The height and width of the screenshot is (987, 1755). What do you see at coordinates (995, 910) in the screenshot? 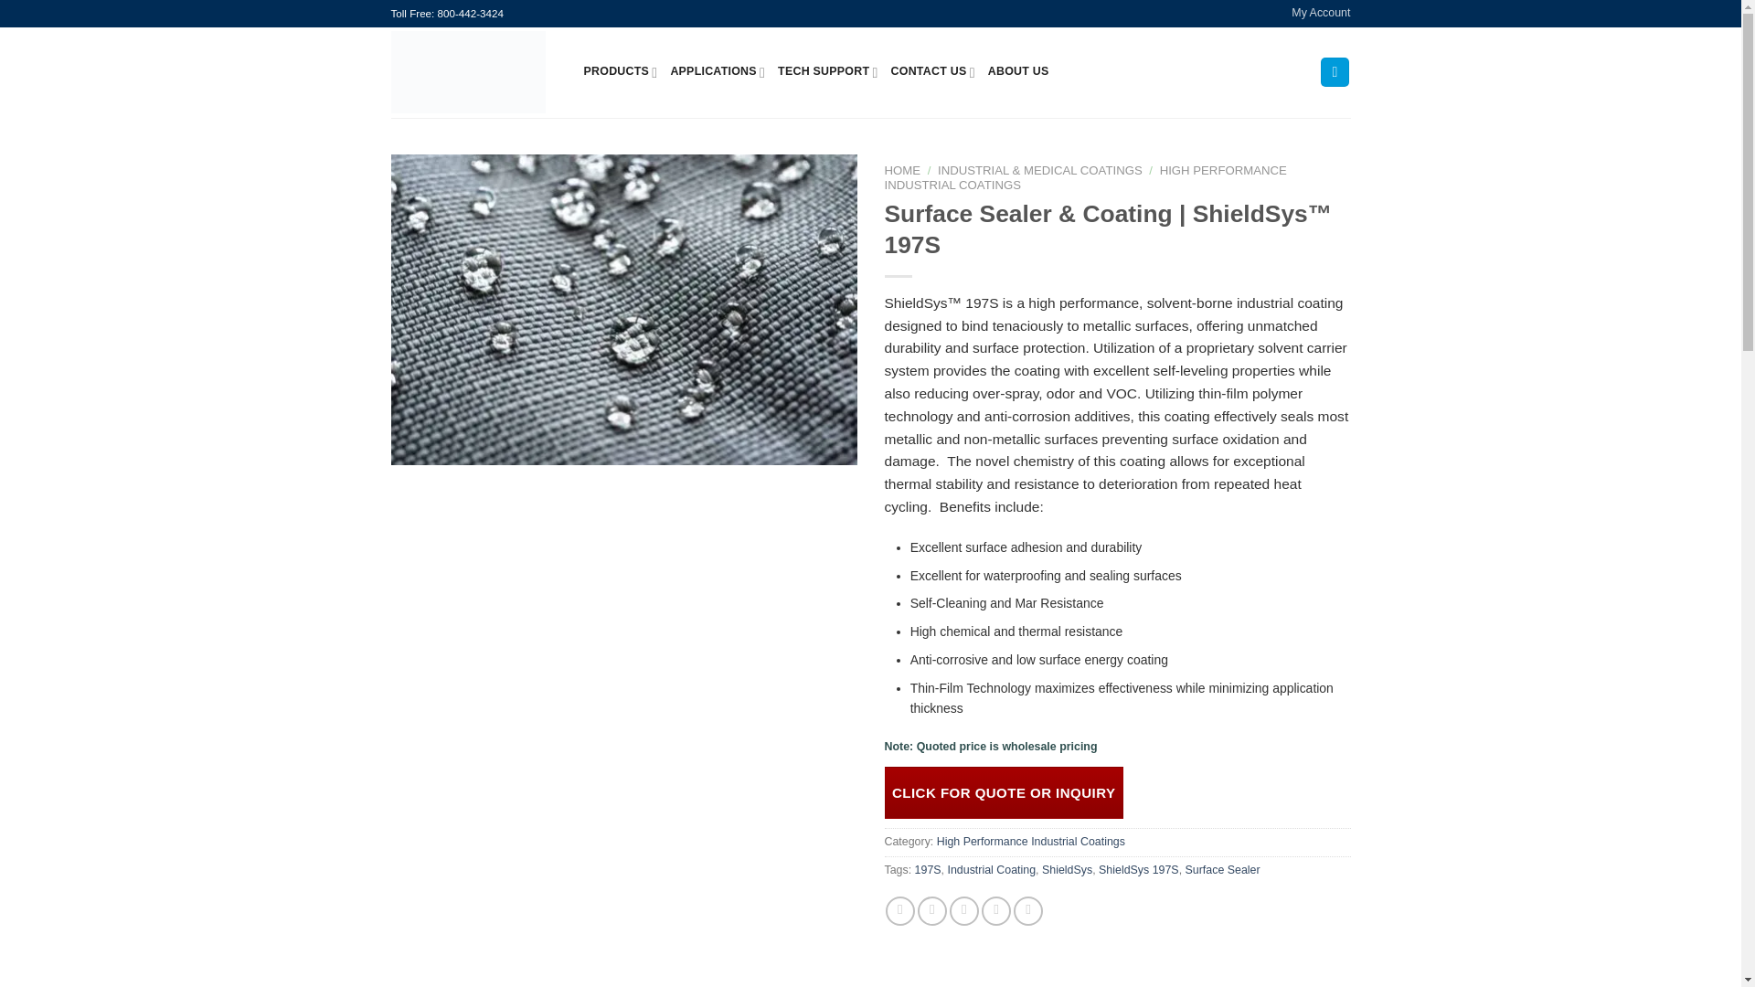
I see `Pin on Pinterest` at bounding box center [995, 910].